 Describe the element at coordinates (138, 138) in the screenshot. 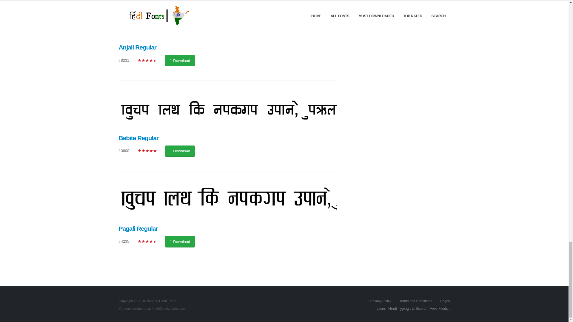

I see `Babita Regular` at that location.